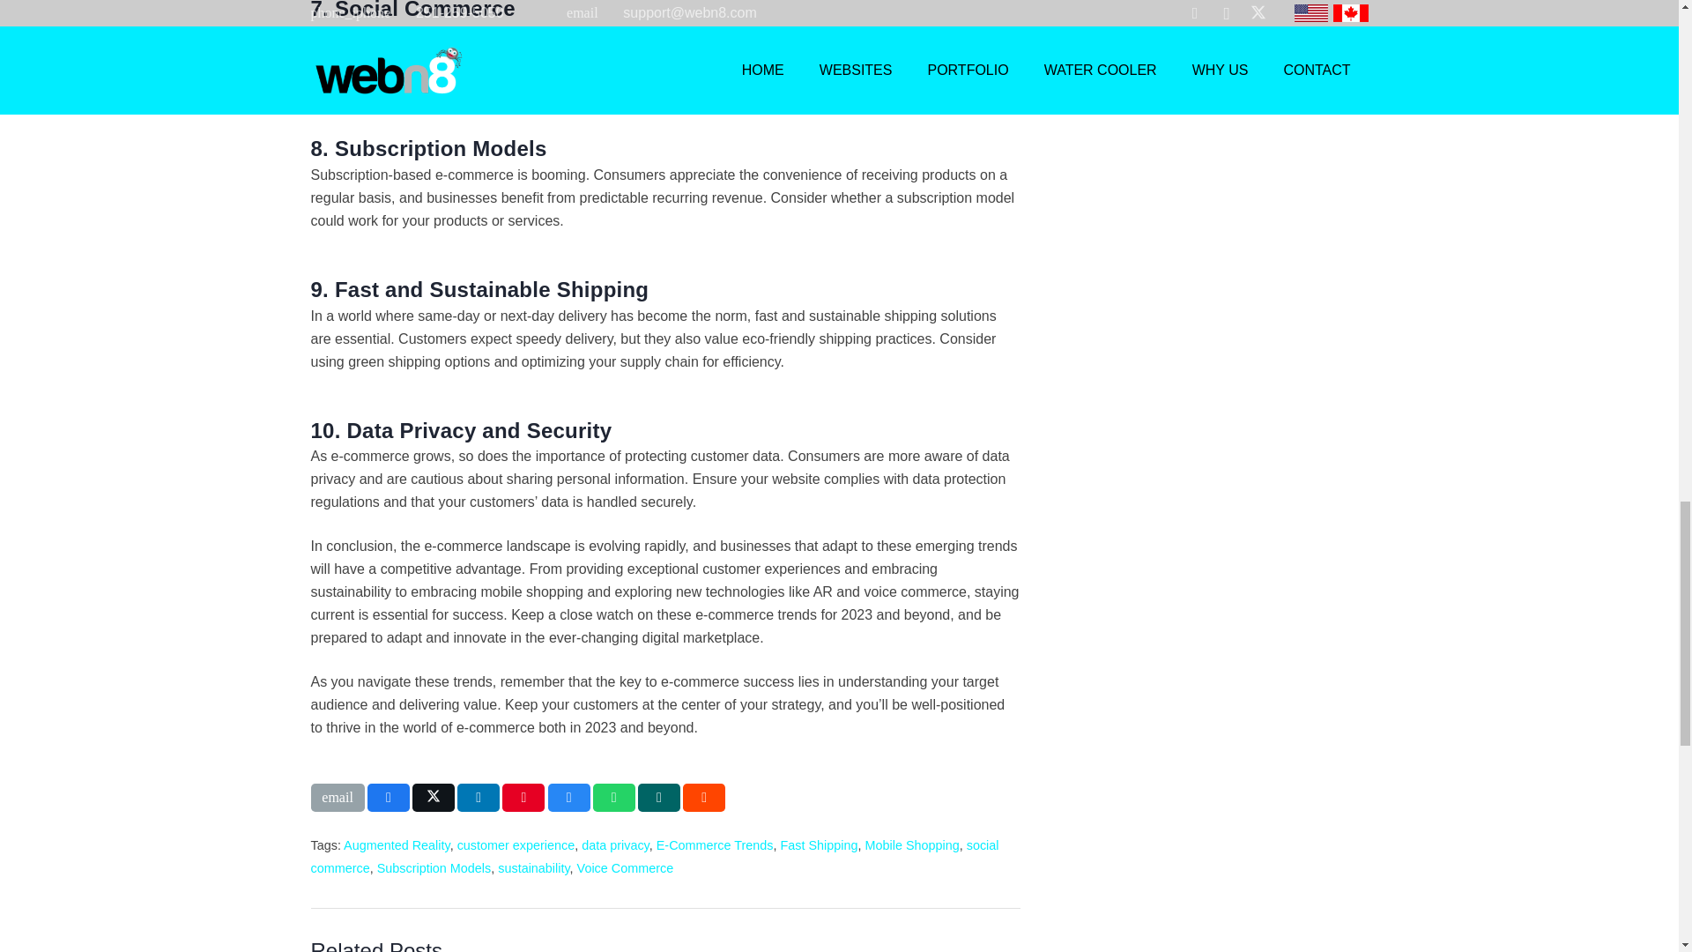 The height and width of the screenshot is (952, 1692). Describe the element at coordinates (532, 867) in the screenshot. I see `sustainability` at that location.